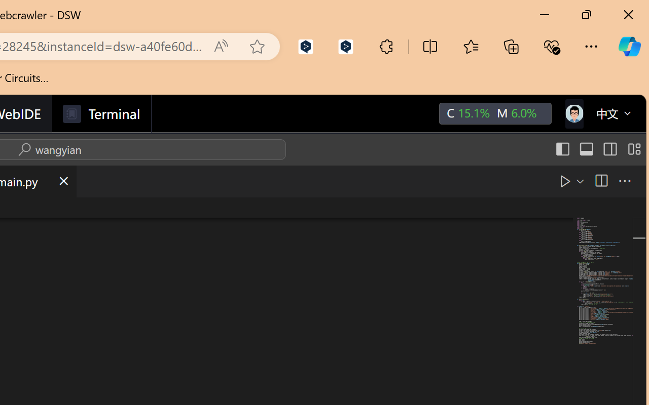 This screenshot has width=649, height=405. Describe the element at coordinates (609, 149) in the screenshot. I see `Toggle Secondary Side Bar (Ctrl+Alt+B)` at that location.